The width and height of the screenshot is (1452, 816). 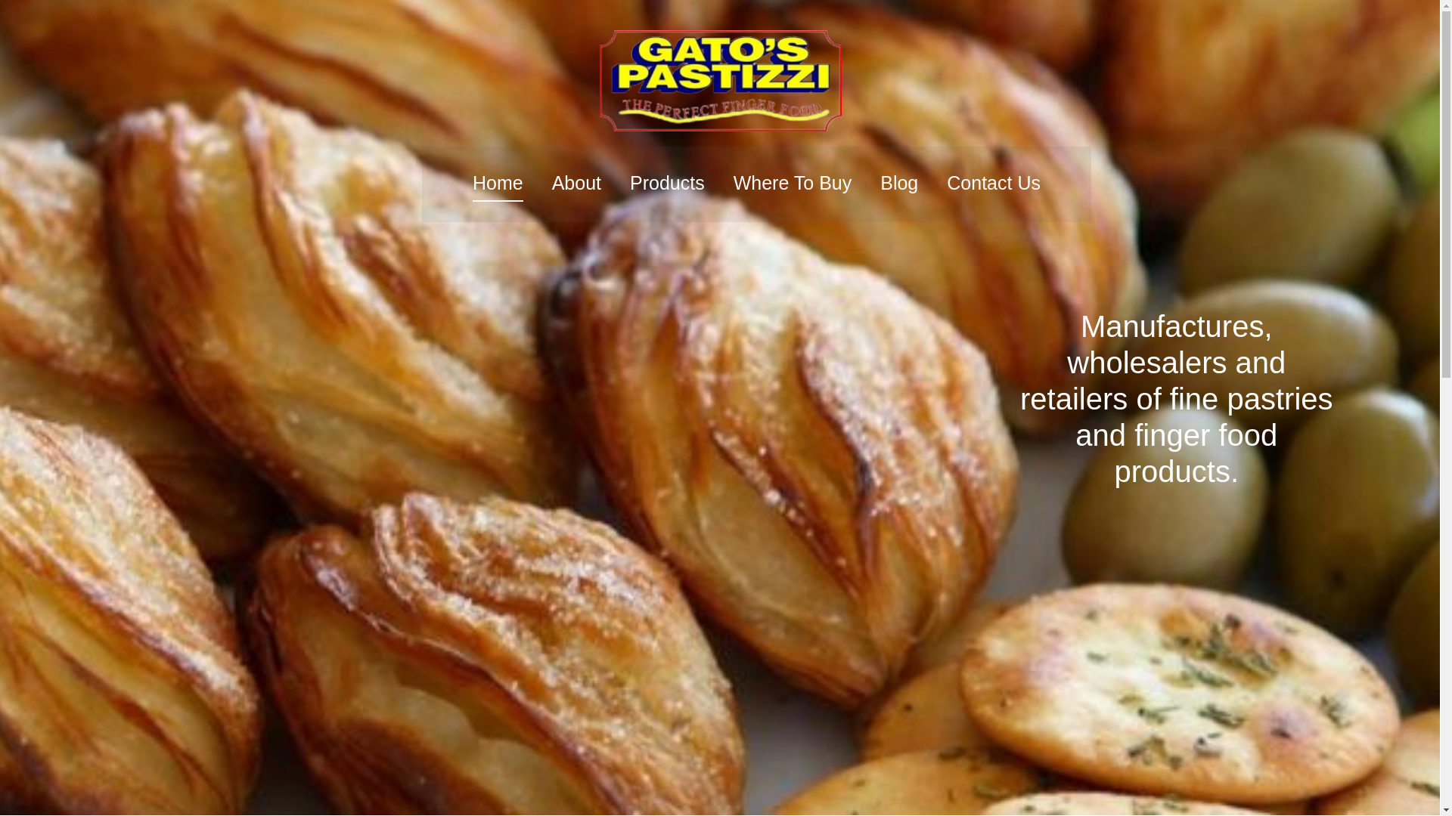 I want to click on YouTube video player 1, so click(x=296, y=397).